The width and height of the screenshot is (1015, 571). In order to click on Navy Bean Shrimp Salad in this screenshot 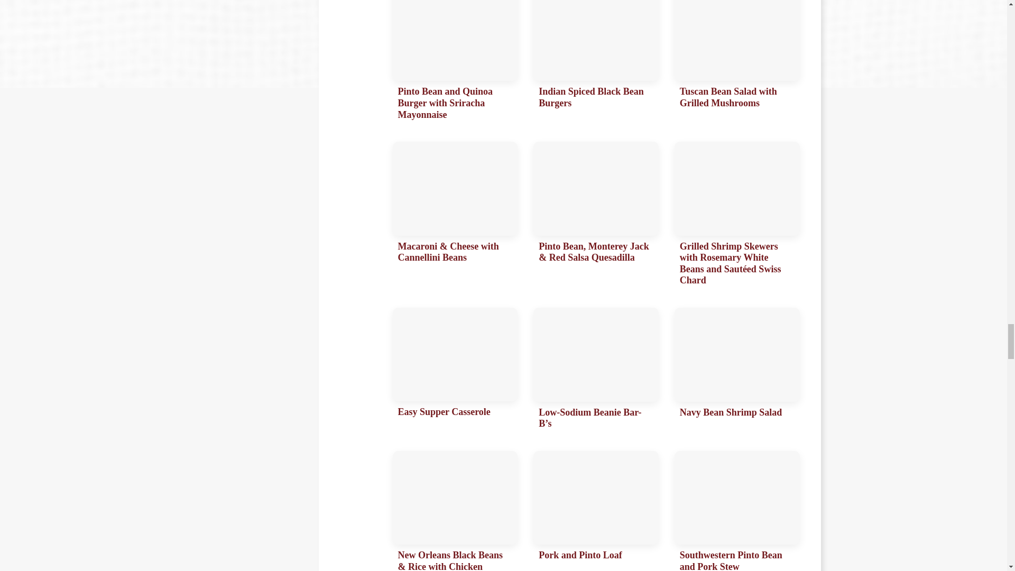, I will do `click(737, 371)`.